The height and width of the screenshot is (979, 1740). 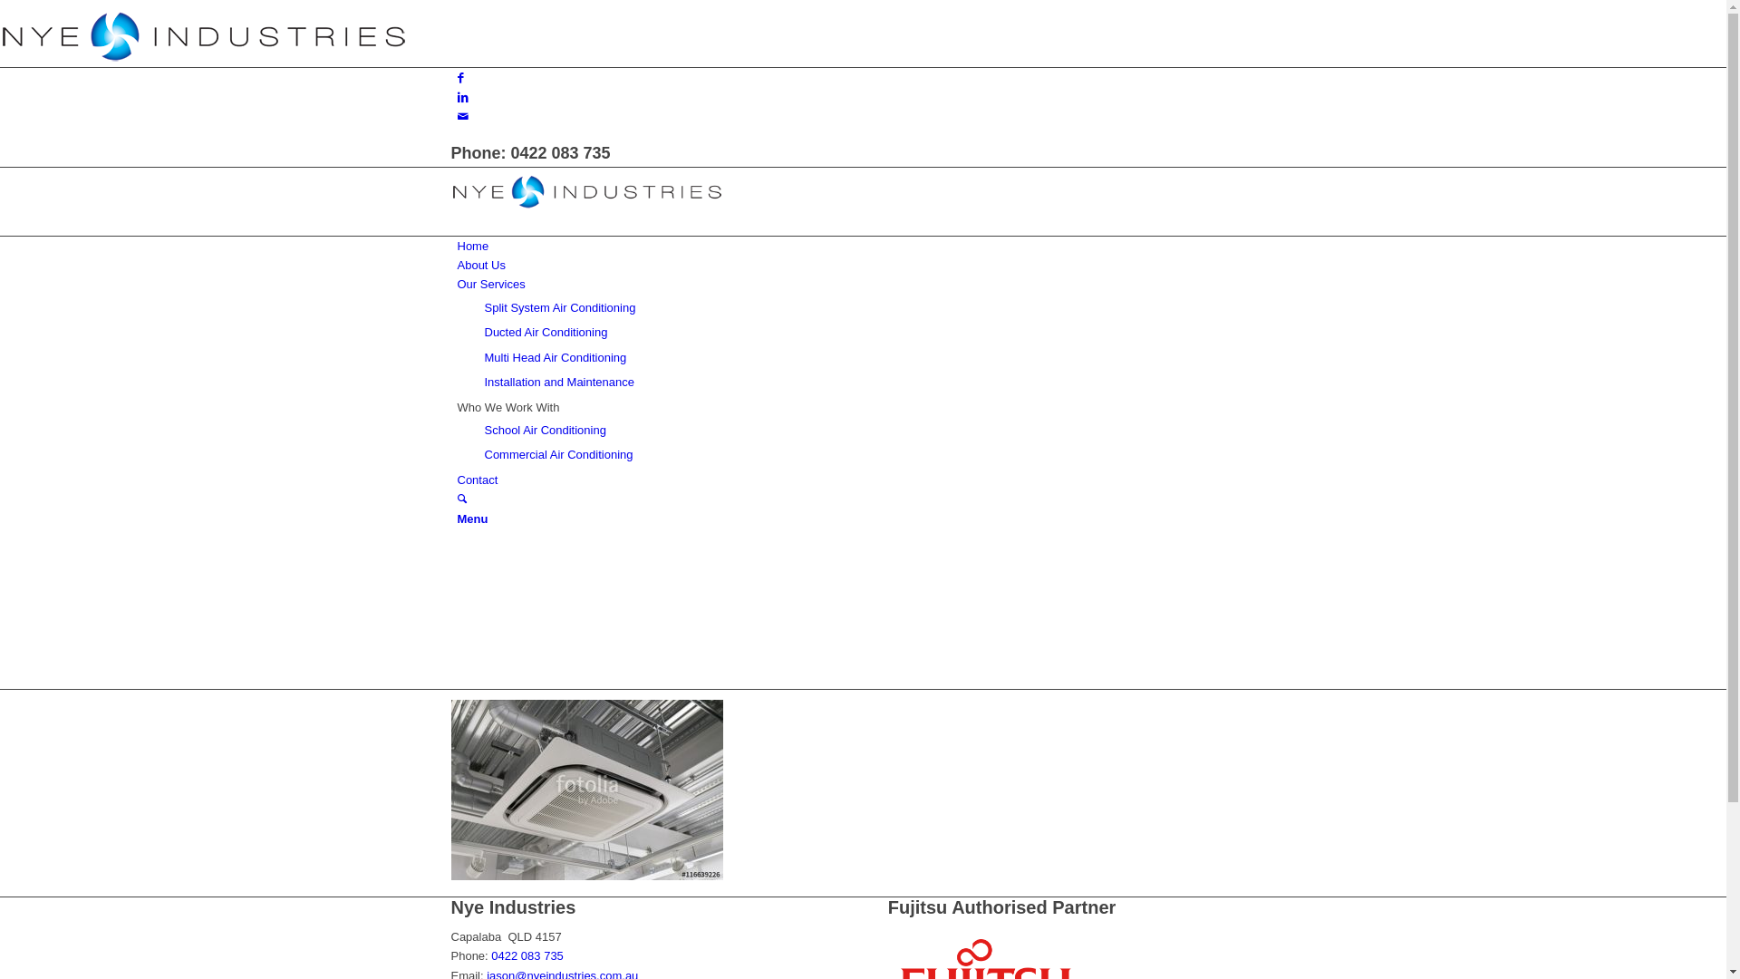 I want to click on Split System Air Conditioning, so click(x=560, y=308).